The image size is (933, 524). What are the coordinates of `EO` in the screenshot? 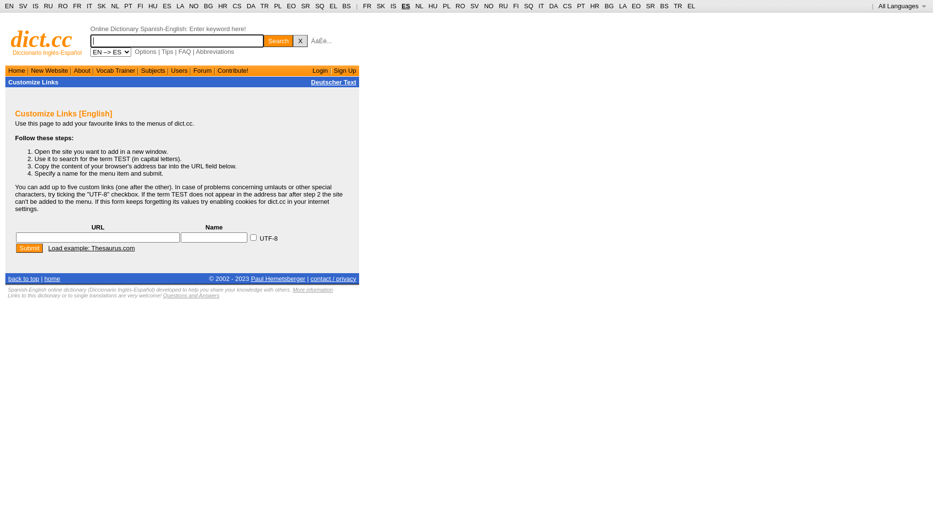 It's located at (637, 6).